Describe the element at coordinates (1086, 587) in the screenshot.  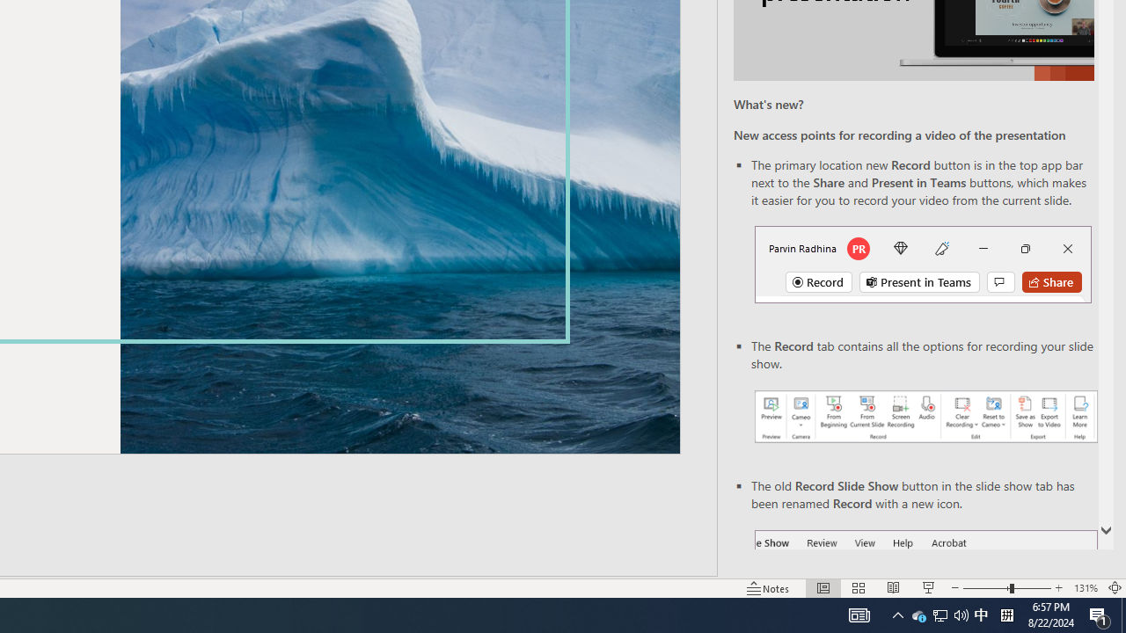
I see `Zoom 131%` at that location.